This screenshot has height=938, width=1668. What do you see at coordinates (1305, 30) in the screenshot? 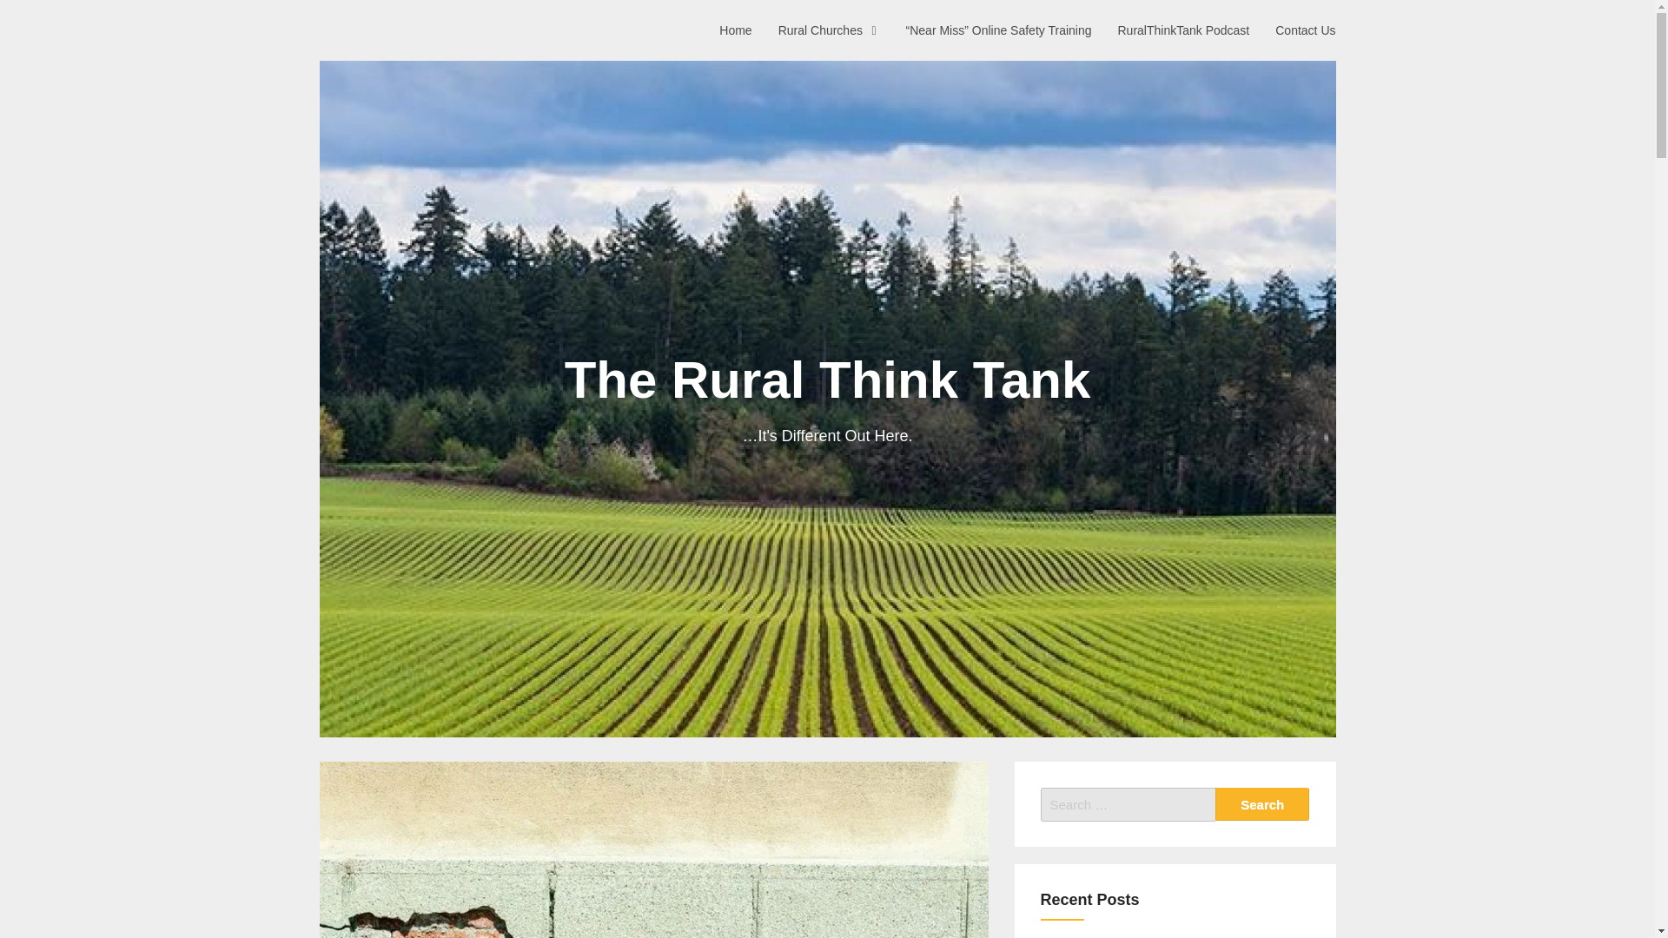
I see `Contact Us` at bounding box center [1305, 30].